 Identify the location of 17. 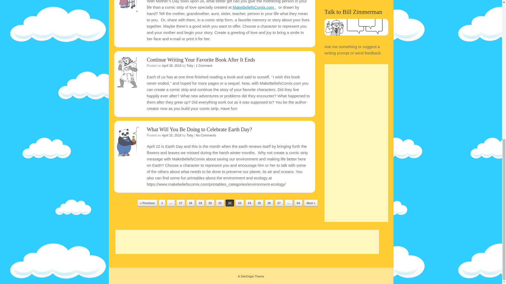
(180, 203).